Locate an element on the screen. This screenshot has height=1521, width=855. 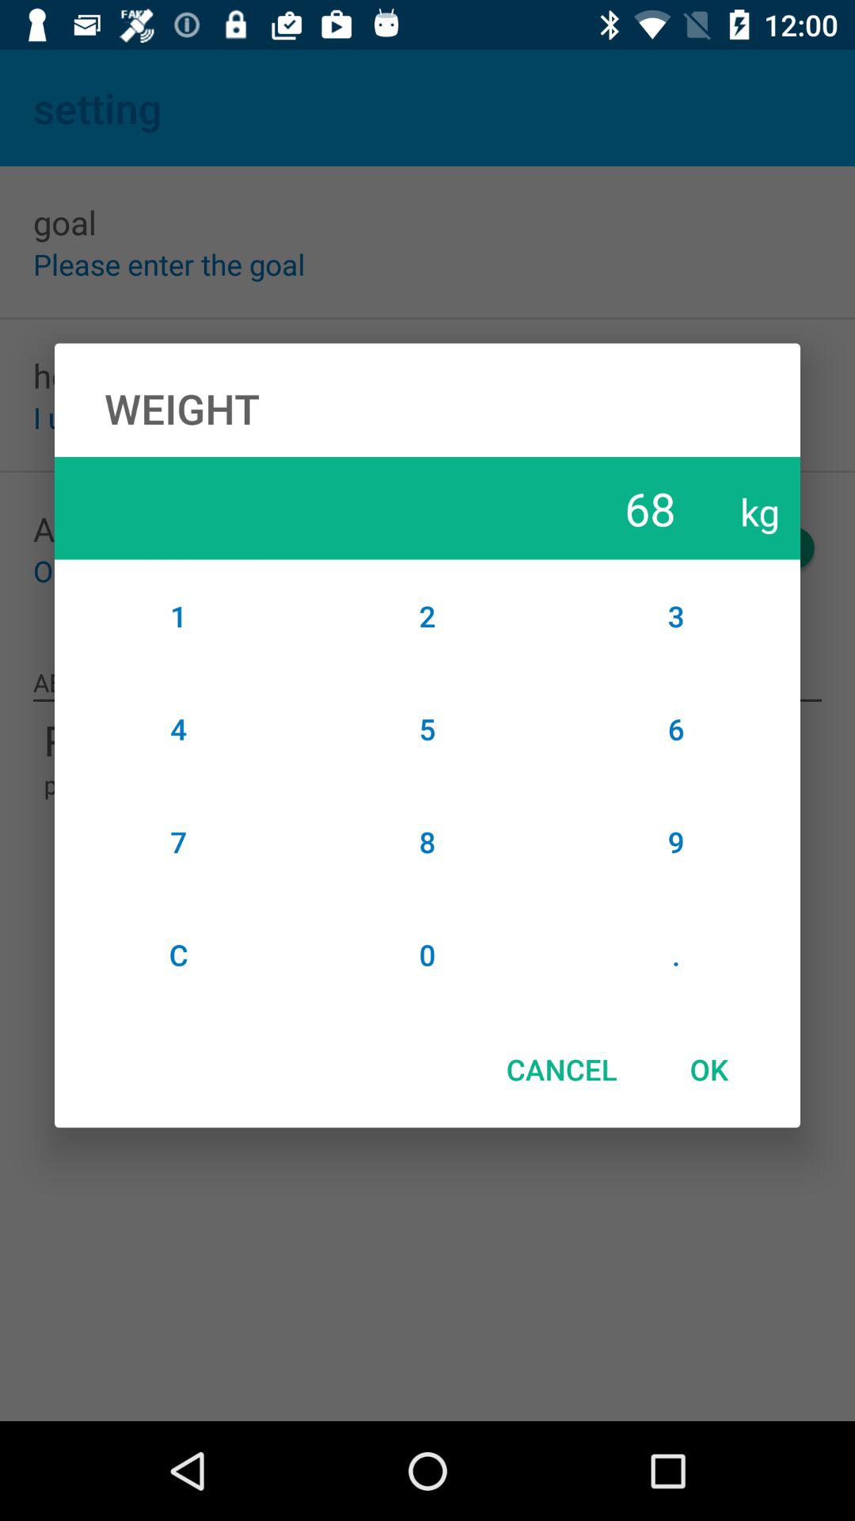
press the item to the right of the 5 is located at coordinates (676, 841).